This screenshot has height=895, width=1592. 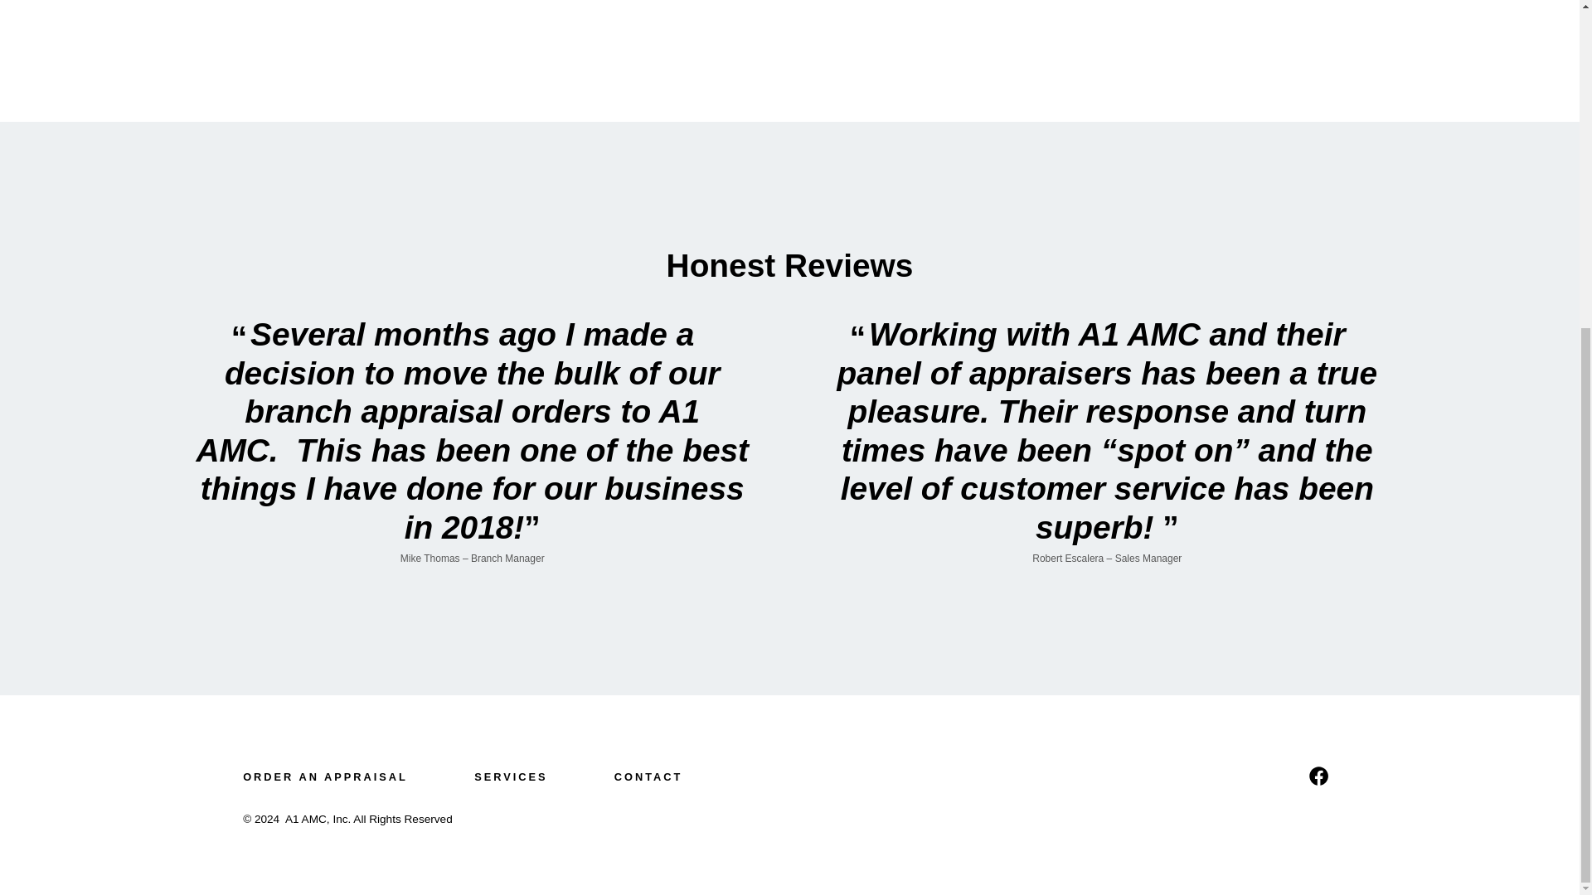 I want to click on CONTACT, so click(x=648, y=777).